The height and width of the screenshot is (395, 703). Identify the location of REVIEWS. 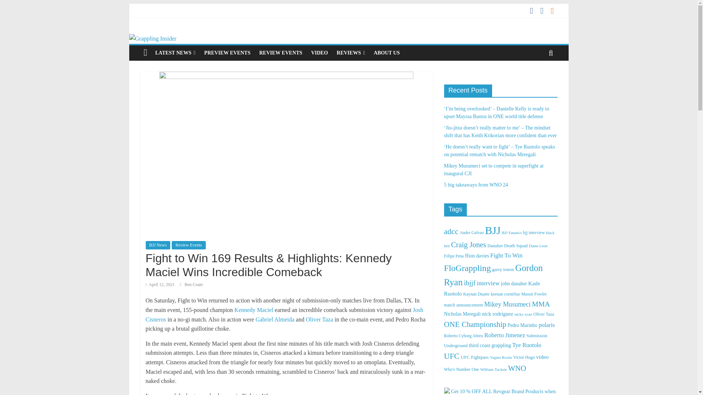
(351, 53).